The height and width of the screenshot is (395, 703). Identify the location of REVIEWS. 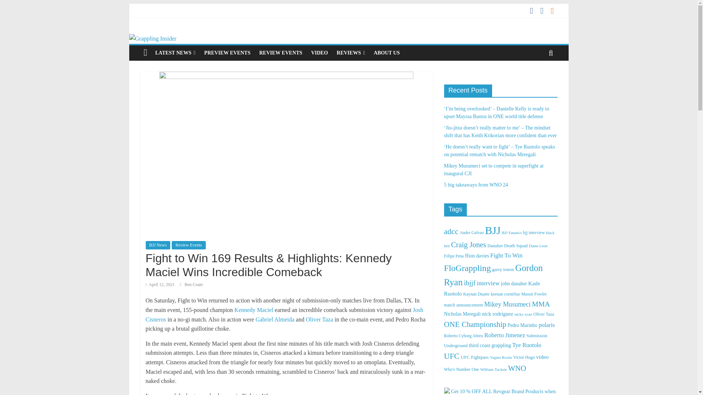
(351, 53).